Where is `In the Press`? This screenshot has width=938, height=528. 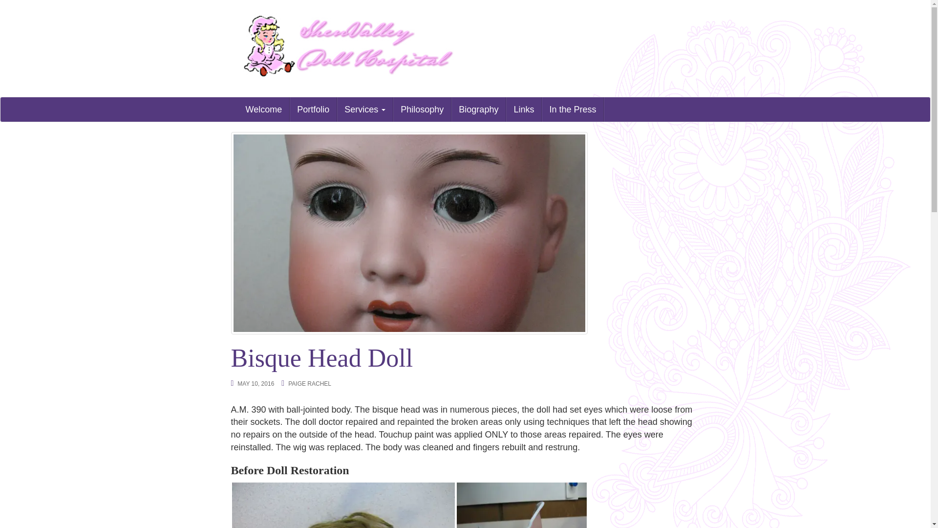
In the Press is located at coordinates (573, 109).